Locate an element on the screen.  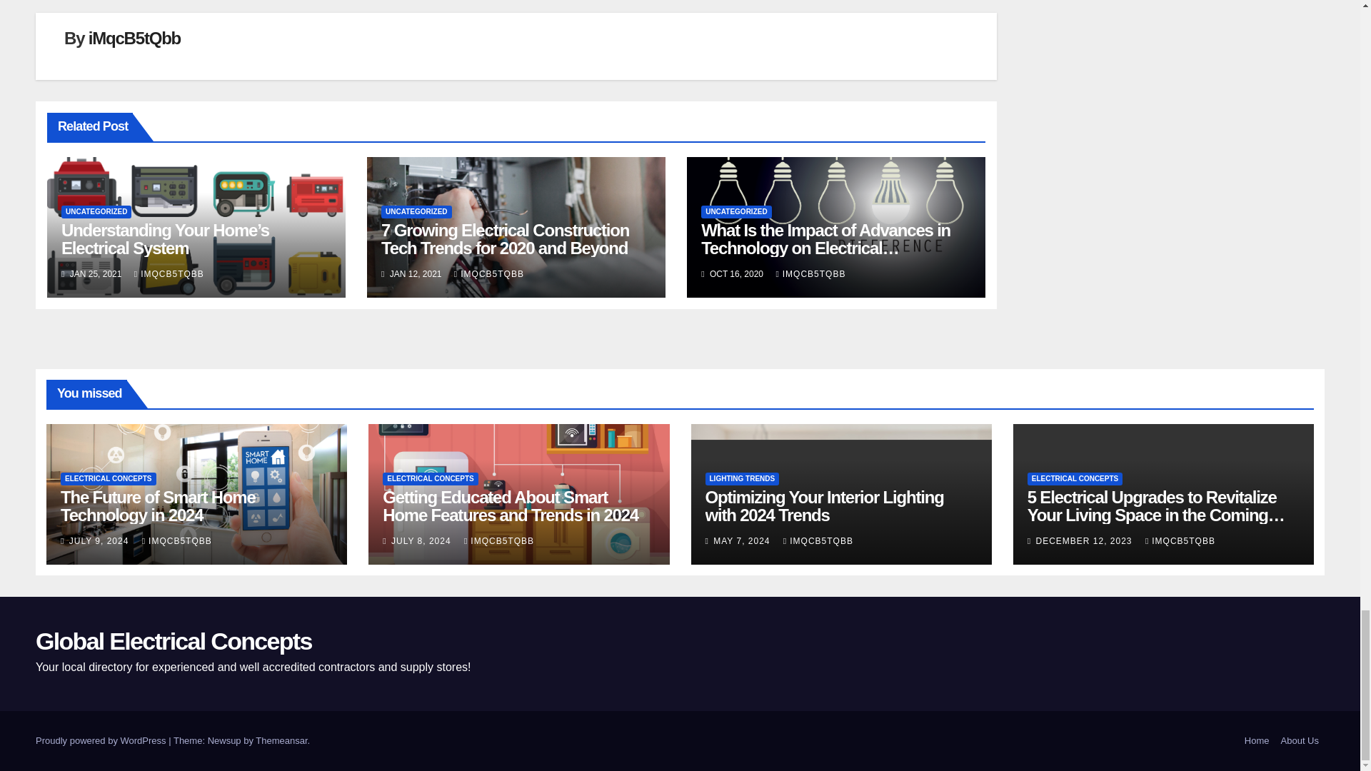
IMQCB5TQBB is located at coordinates (169, 273).